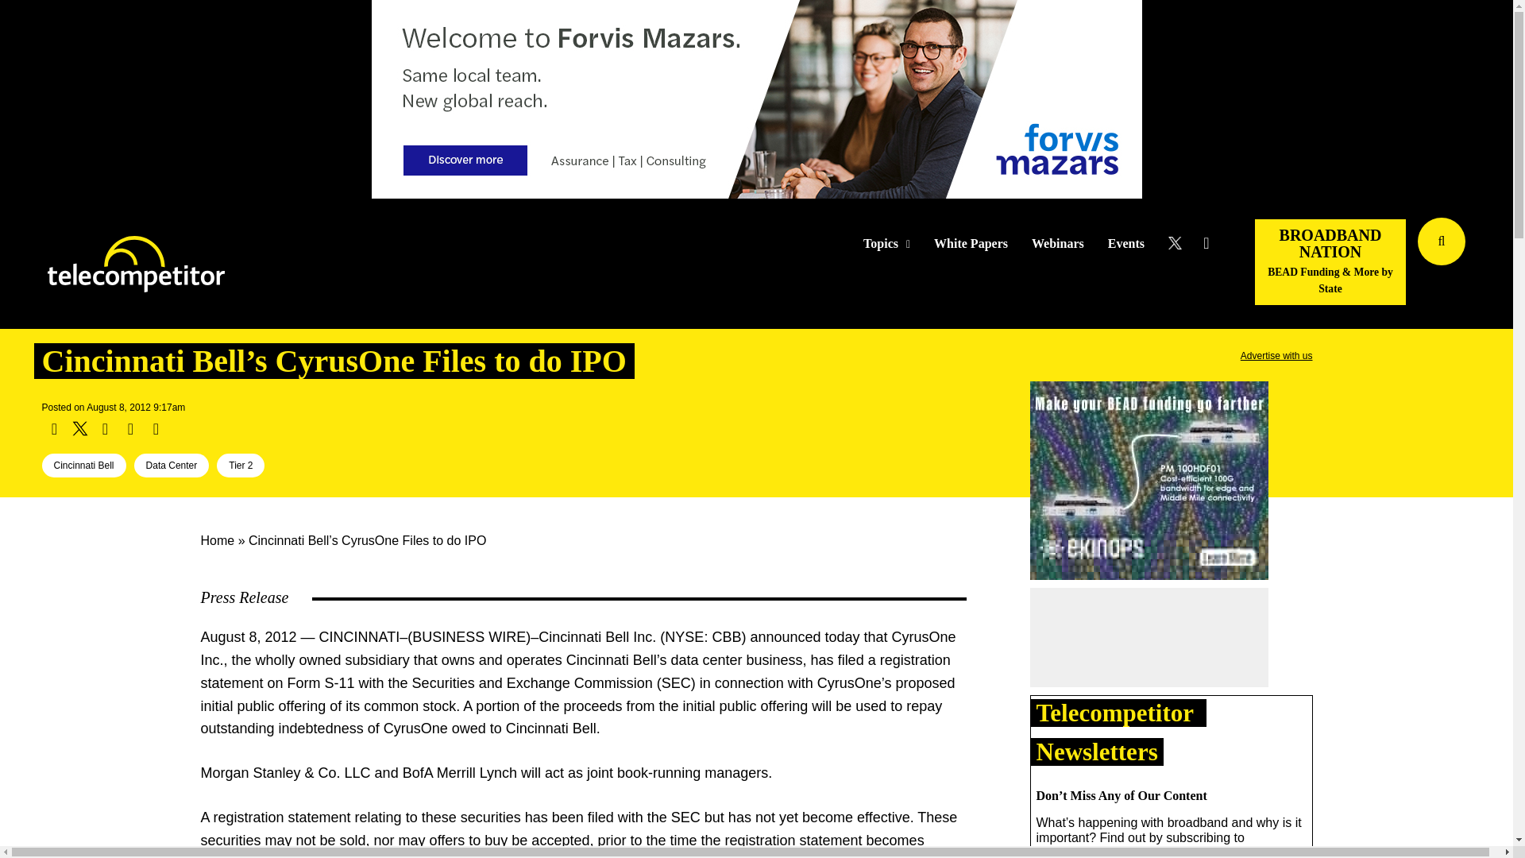  Describe the element at coordinates (971, 244) in the screenshot. I see `White Papers` at that location.